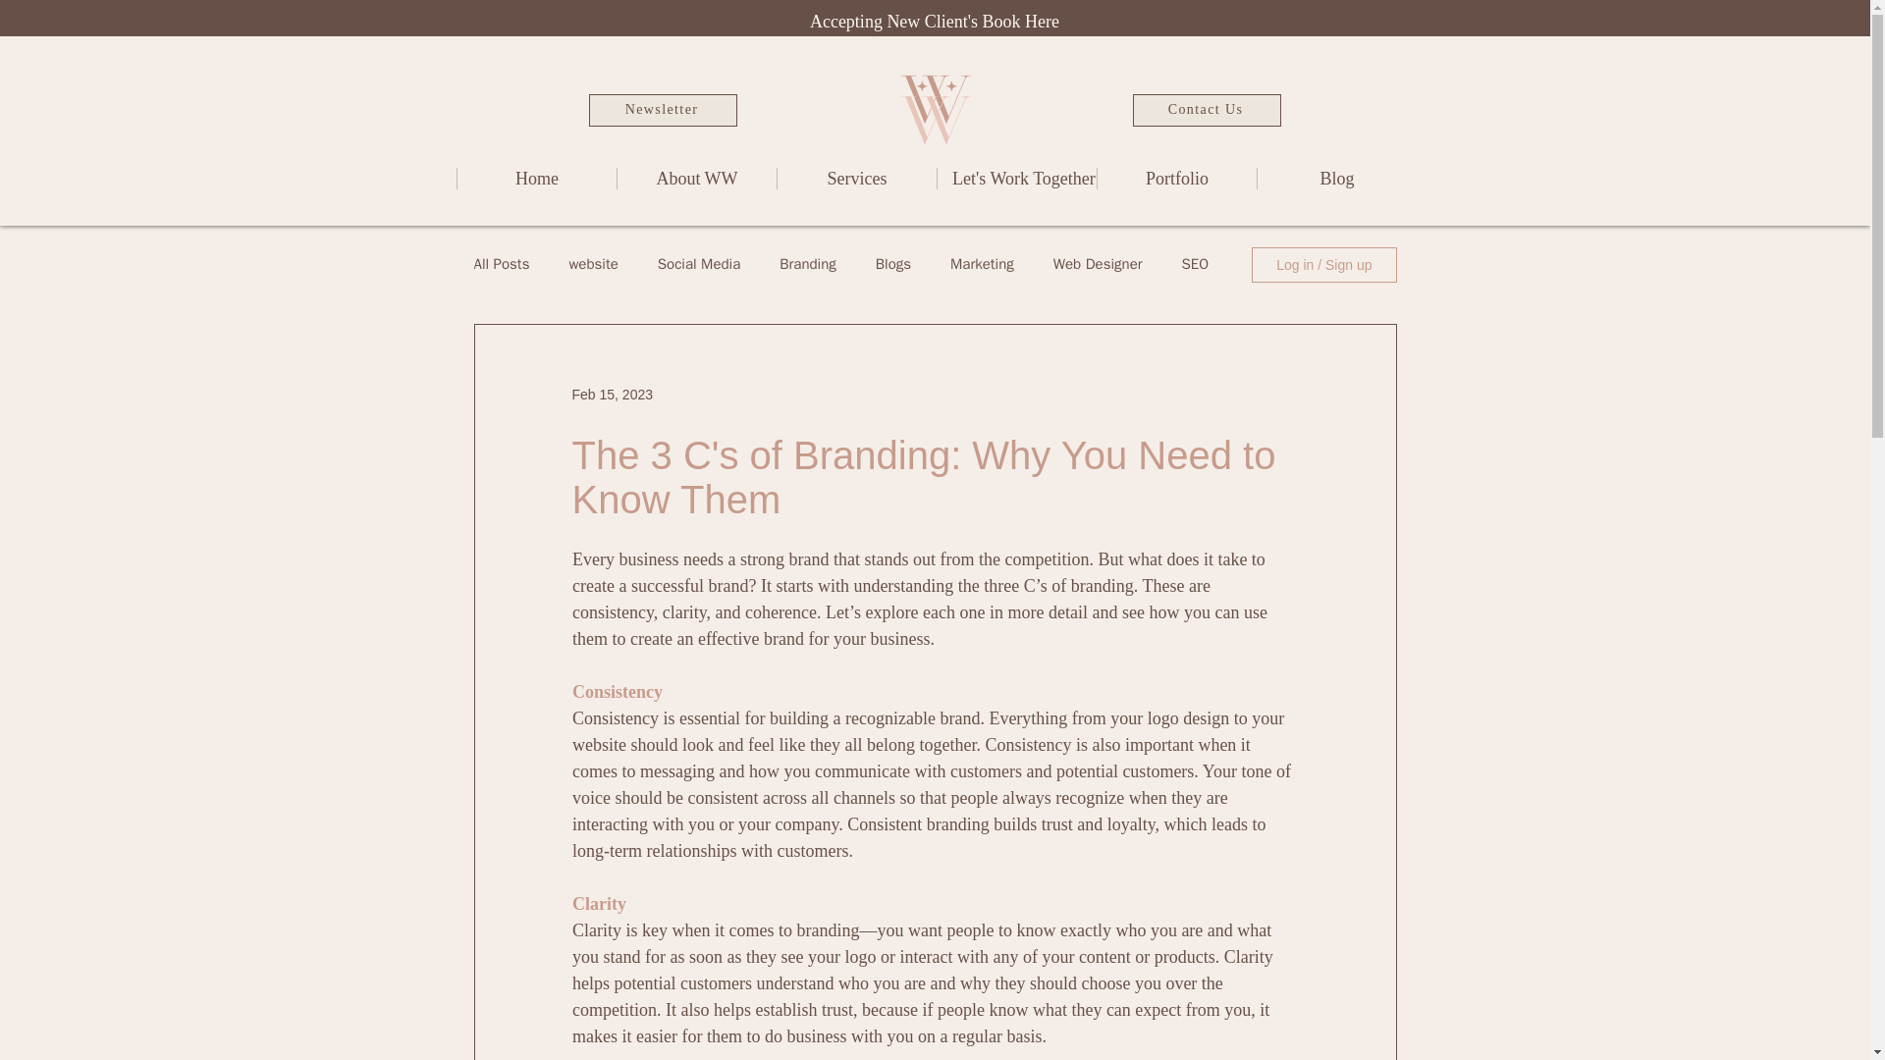 The image size is (1885, 1060). Describe the element at coordinates (856, 179) in the screenshot. I see `Services` at that location.